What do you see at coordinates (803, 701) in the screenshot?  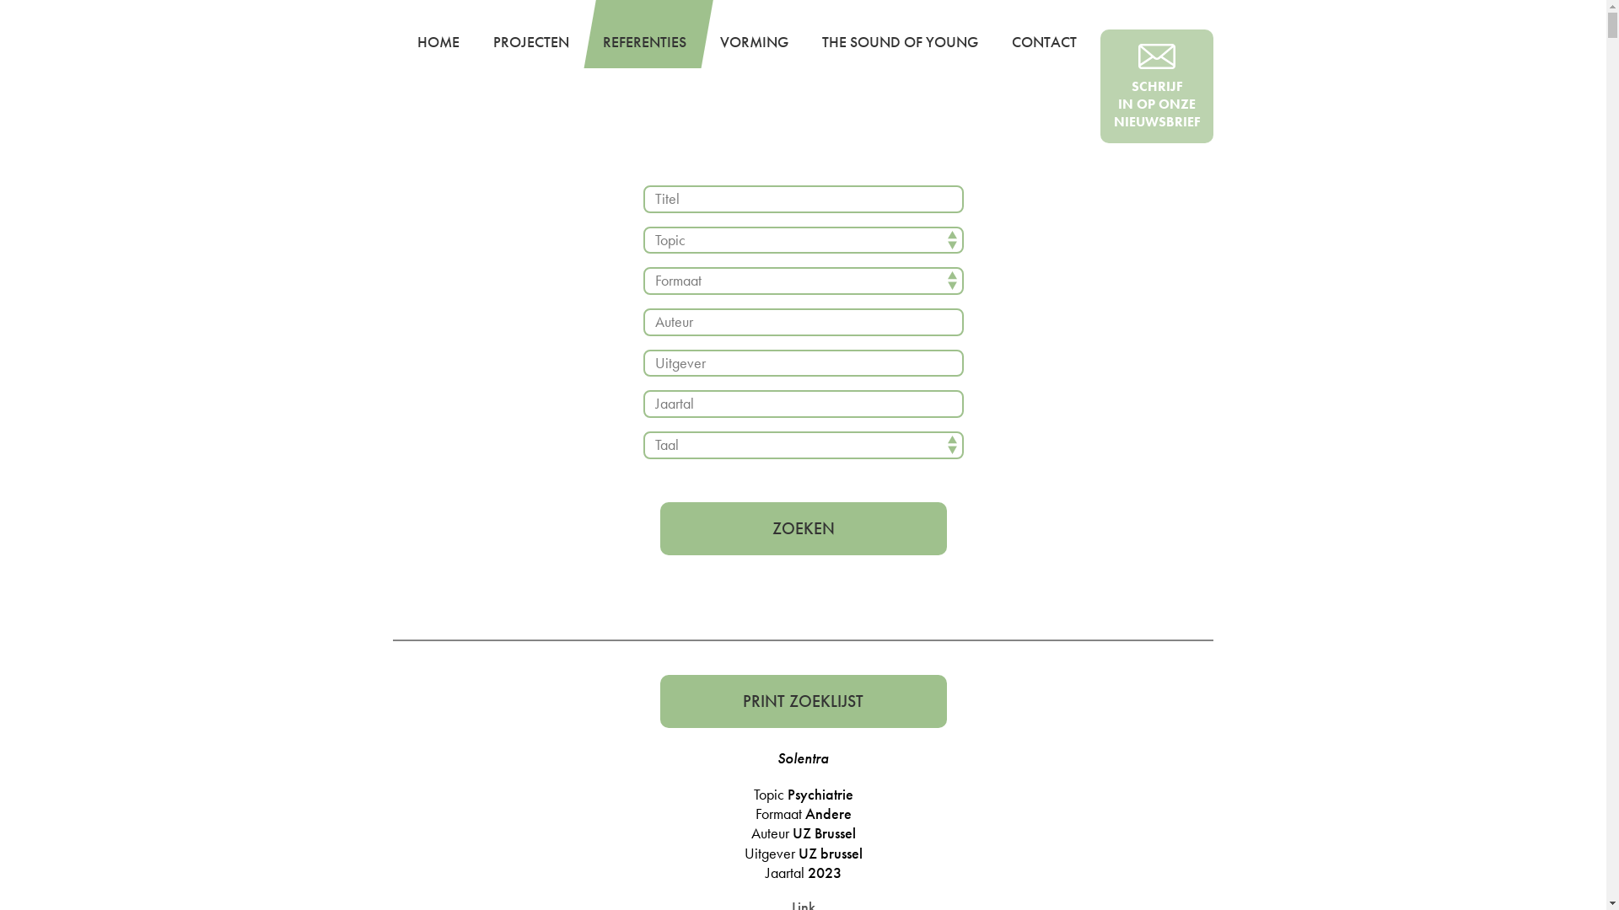 I see `PRINT ZOEKLIJST` at bounding box center [803, 701].